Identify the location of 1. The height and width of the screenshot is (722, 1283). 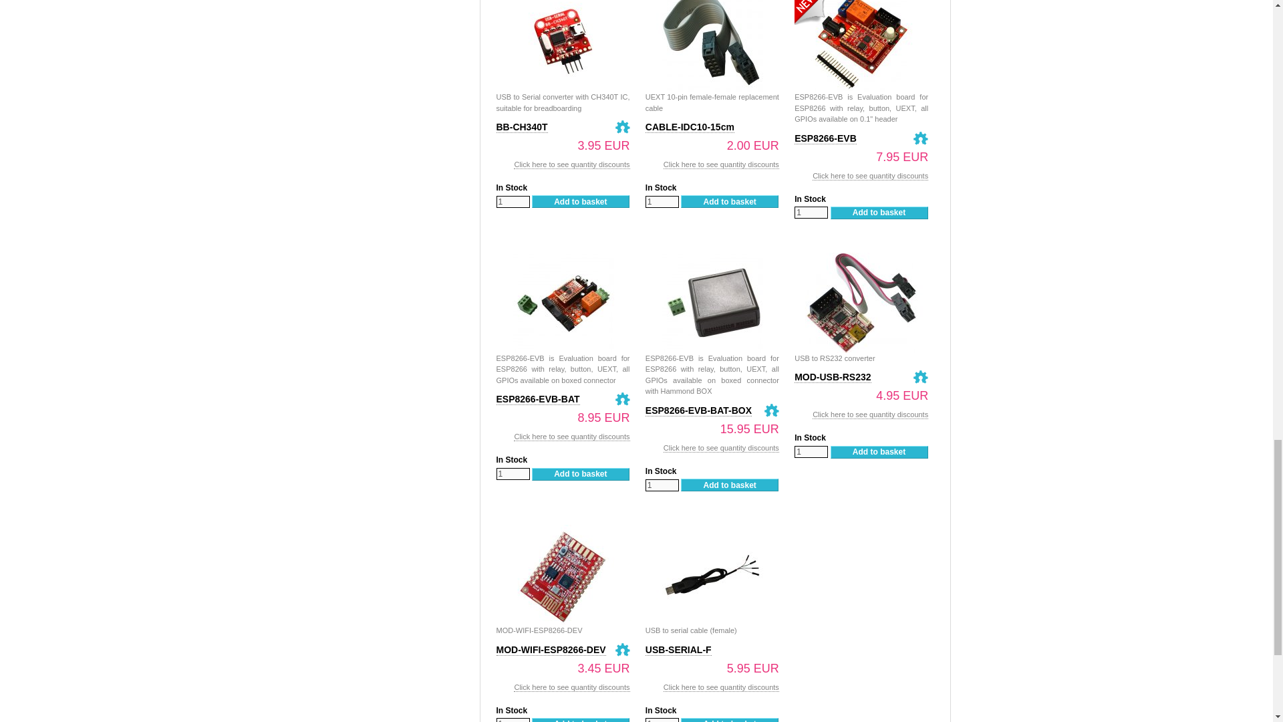
(662, 719).